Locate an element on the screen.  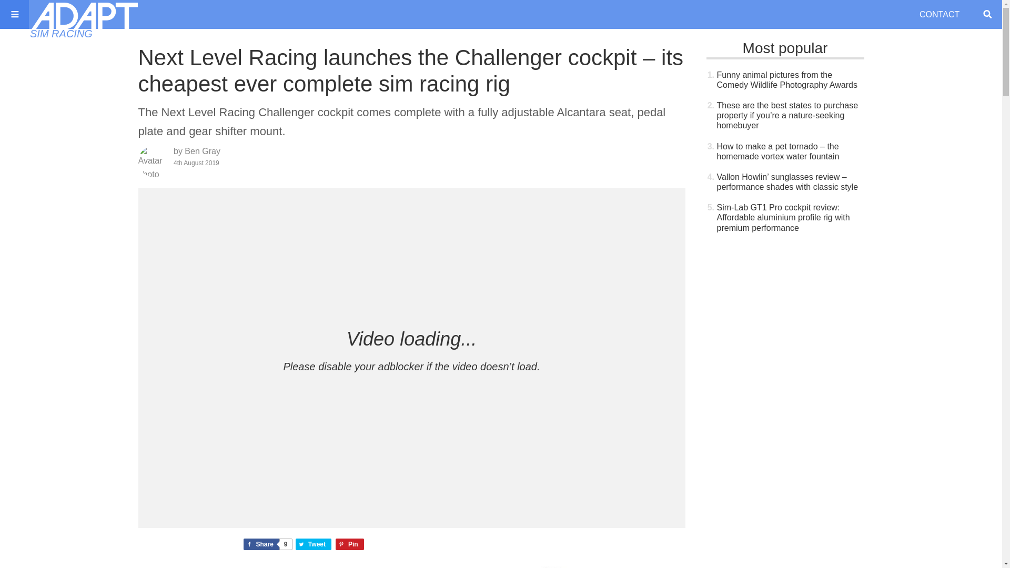
Pin is located at coordinates (267, 544).